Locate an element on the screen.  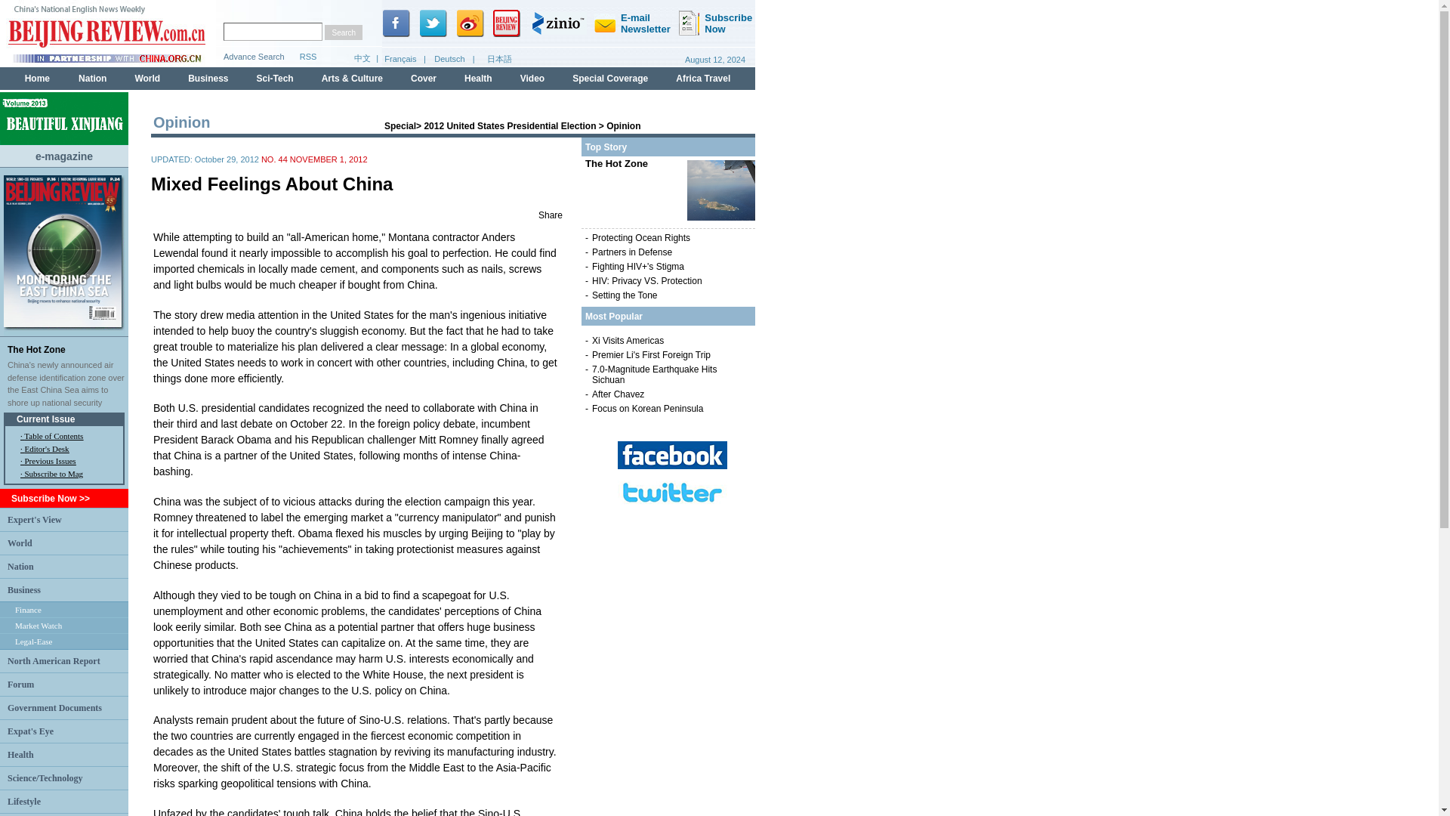
Finance is located at coordinates (28, 610).